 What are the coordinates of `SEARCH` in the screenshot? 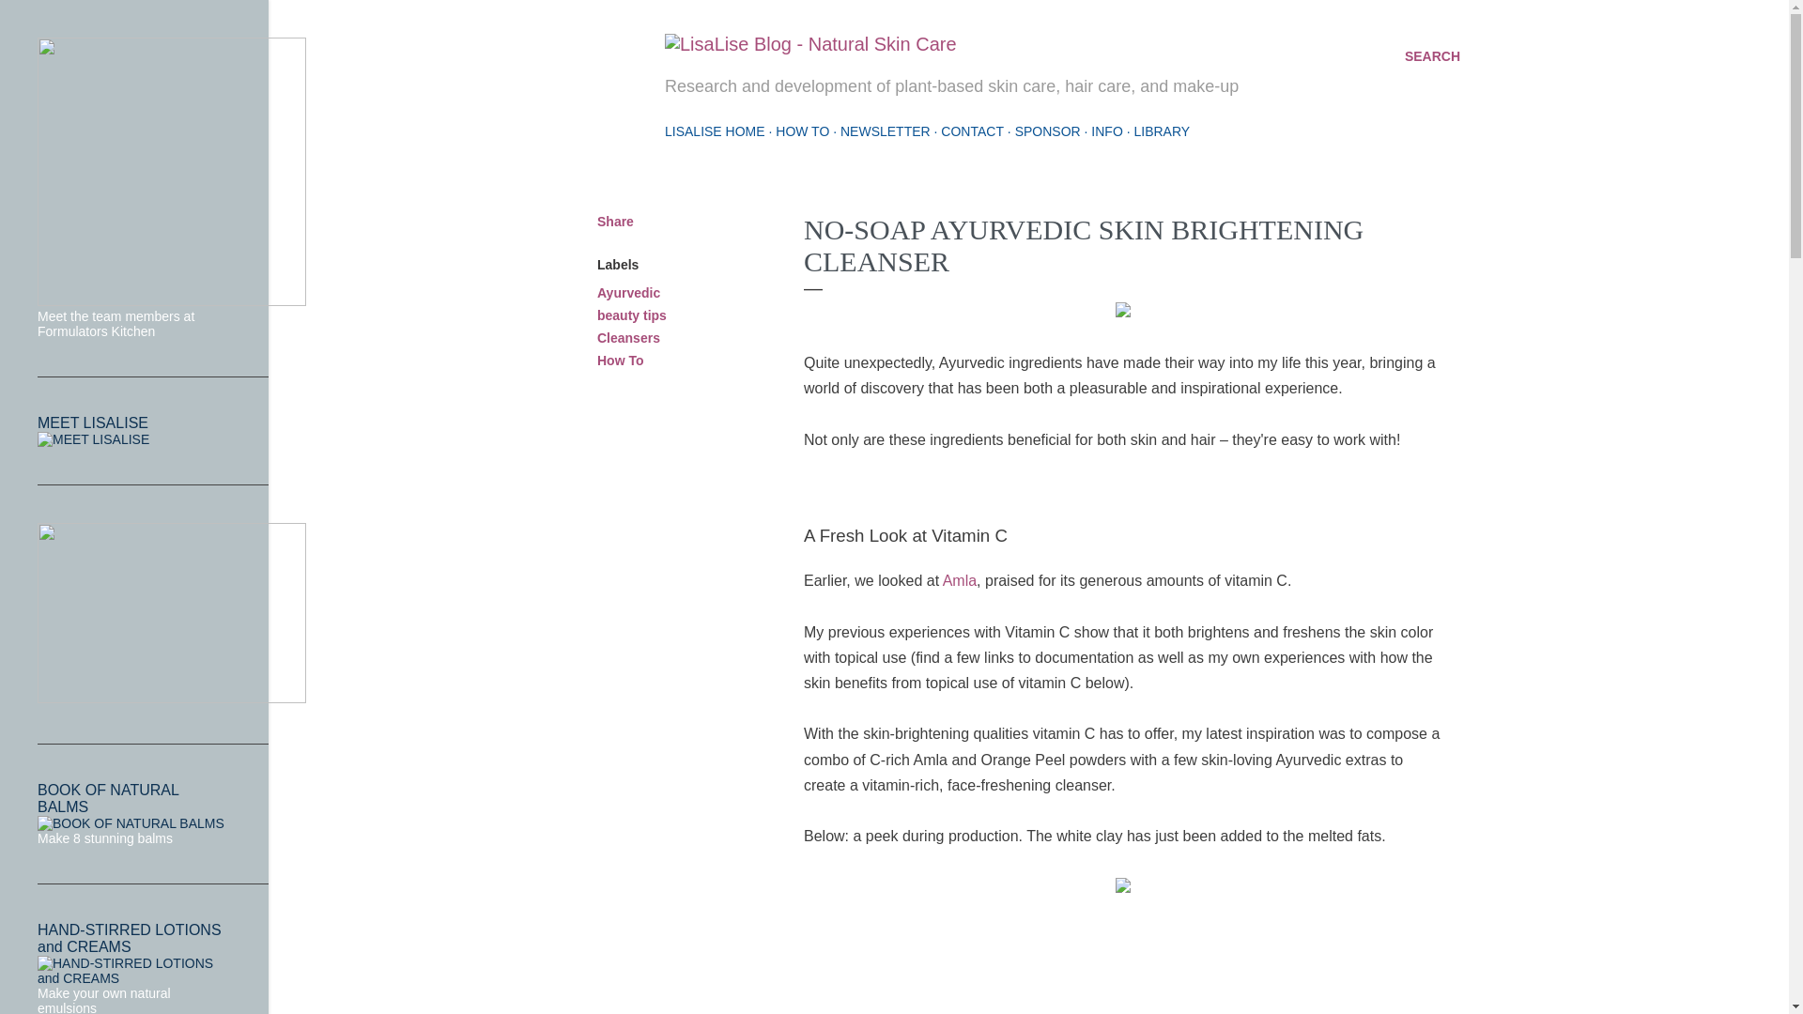 It's located at (1432, 56).